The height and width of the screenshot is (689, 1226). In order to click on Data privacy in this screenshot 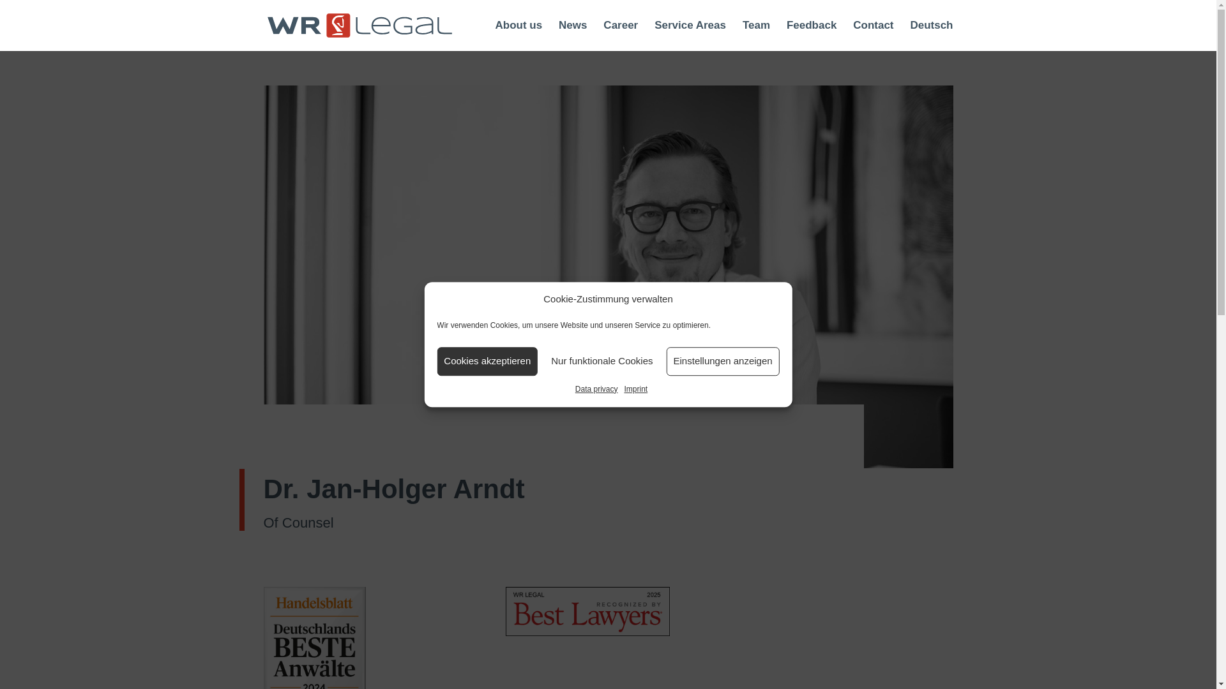, I will do `click(596, 390)`.